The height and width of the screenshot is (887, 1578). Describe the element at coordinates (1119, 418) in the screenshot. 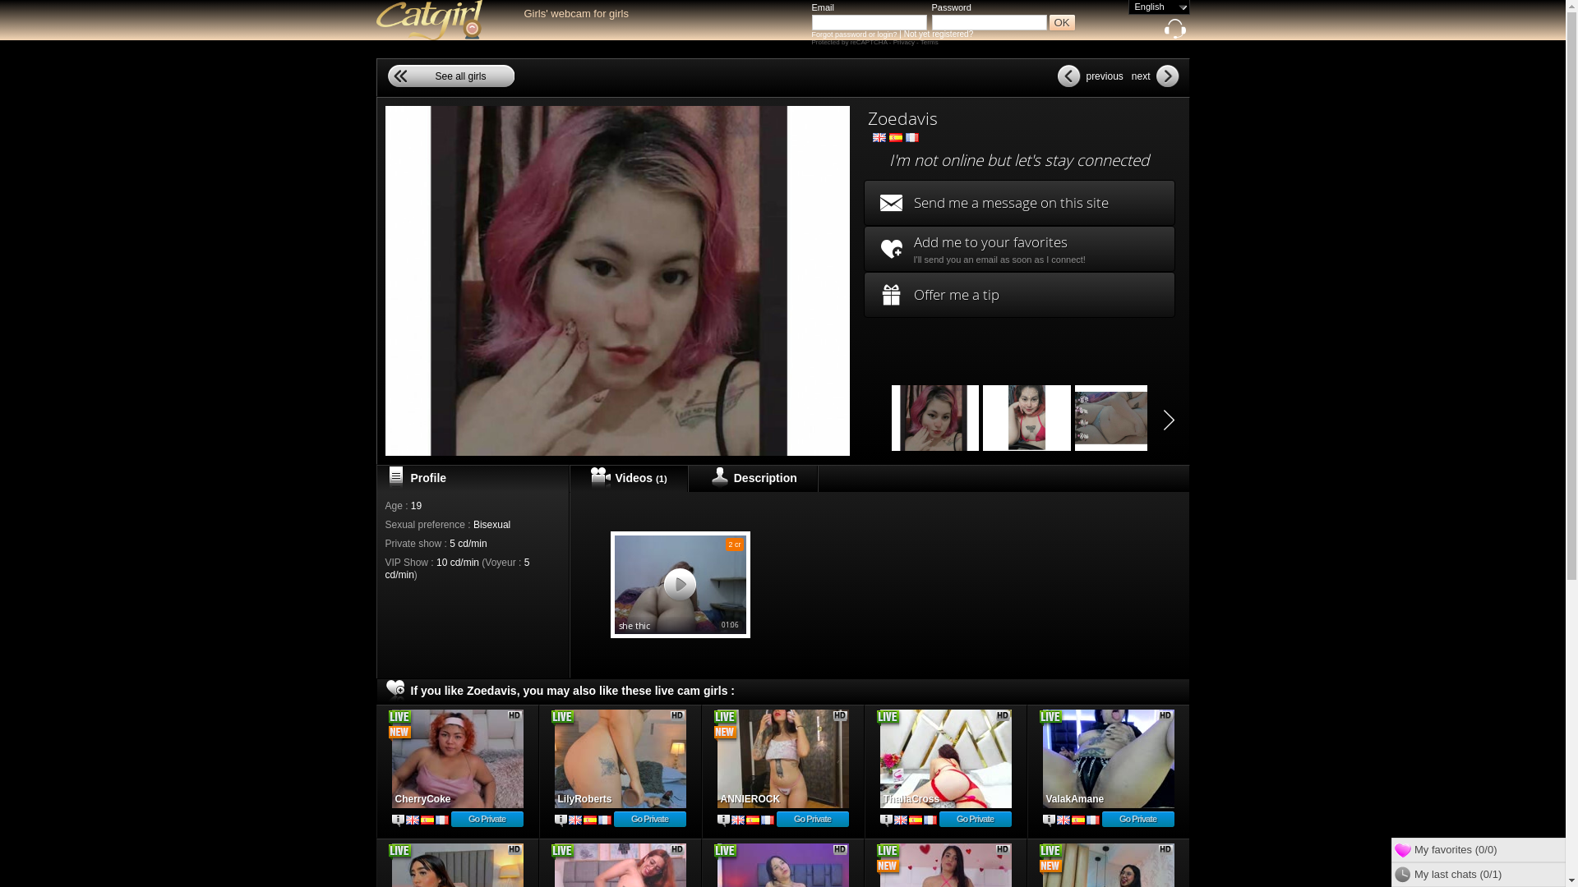

I see `zoedavis` at that location.